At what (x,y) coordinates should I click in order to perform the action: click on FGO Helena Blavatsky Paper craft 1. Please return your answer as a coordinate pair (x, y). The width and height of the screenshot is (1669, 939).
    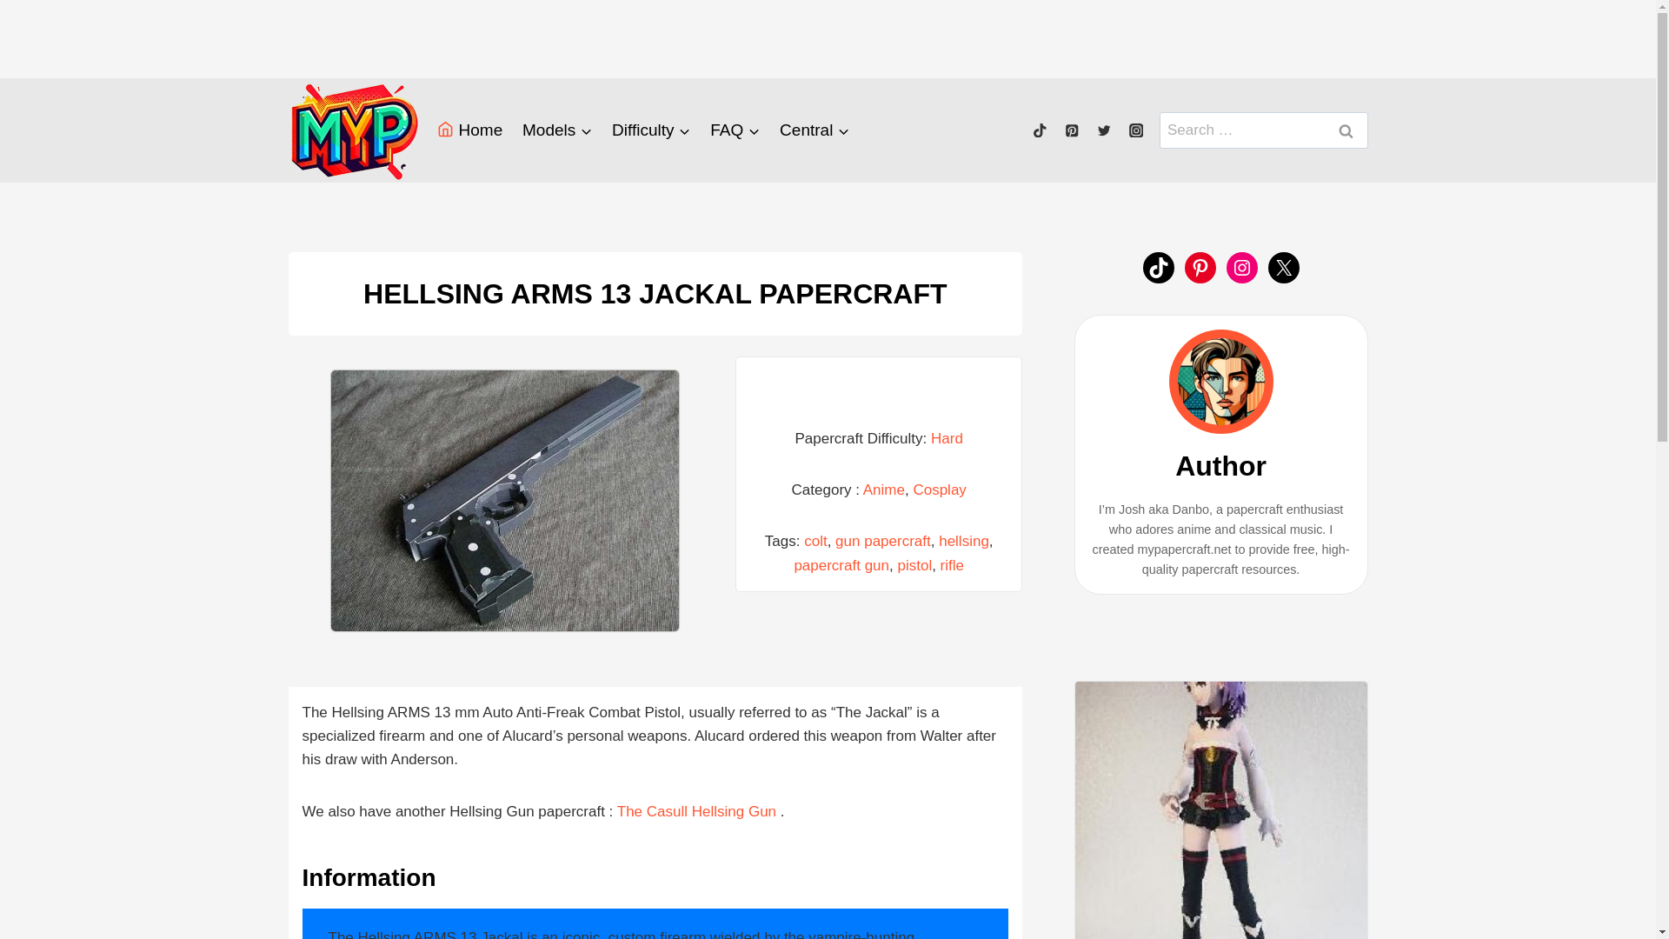
    Looking at the image, I should click on (1220, 810).